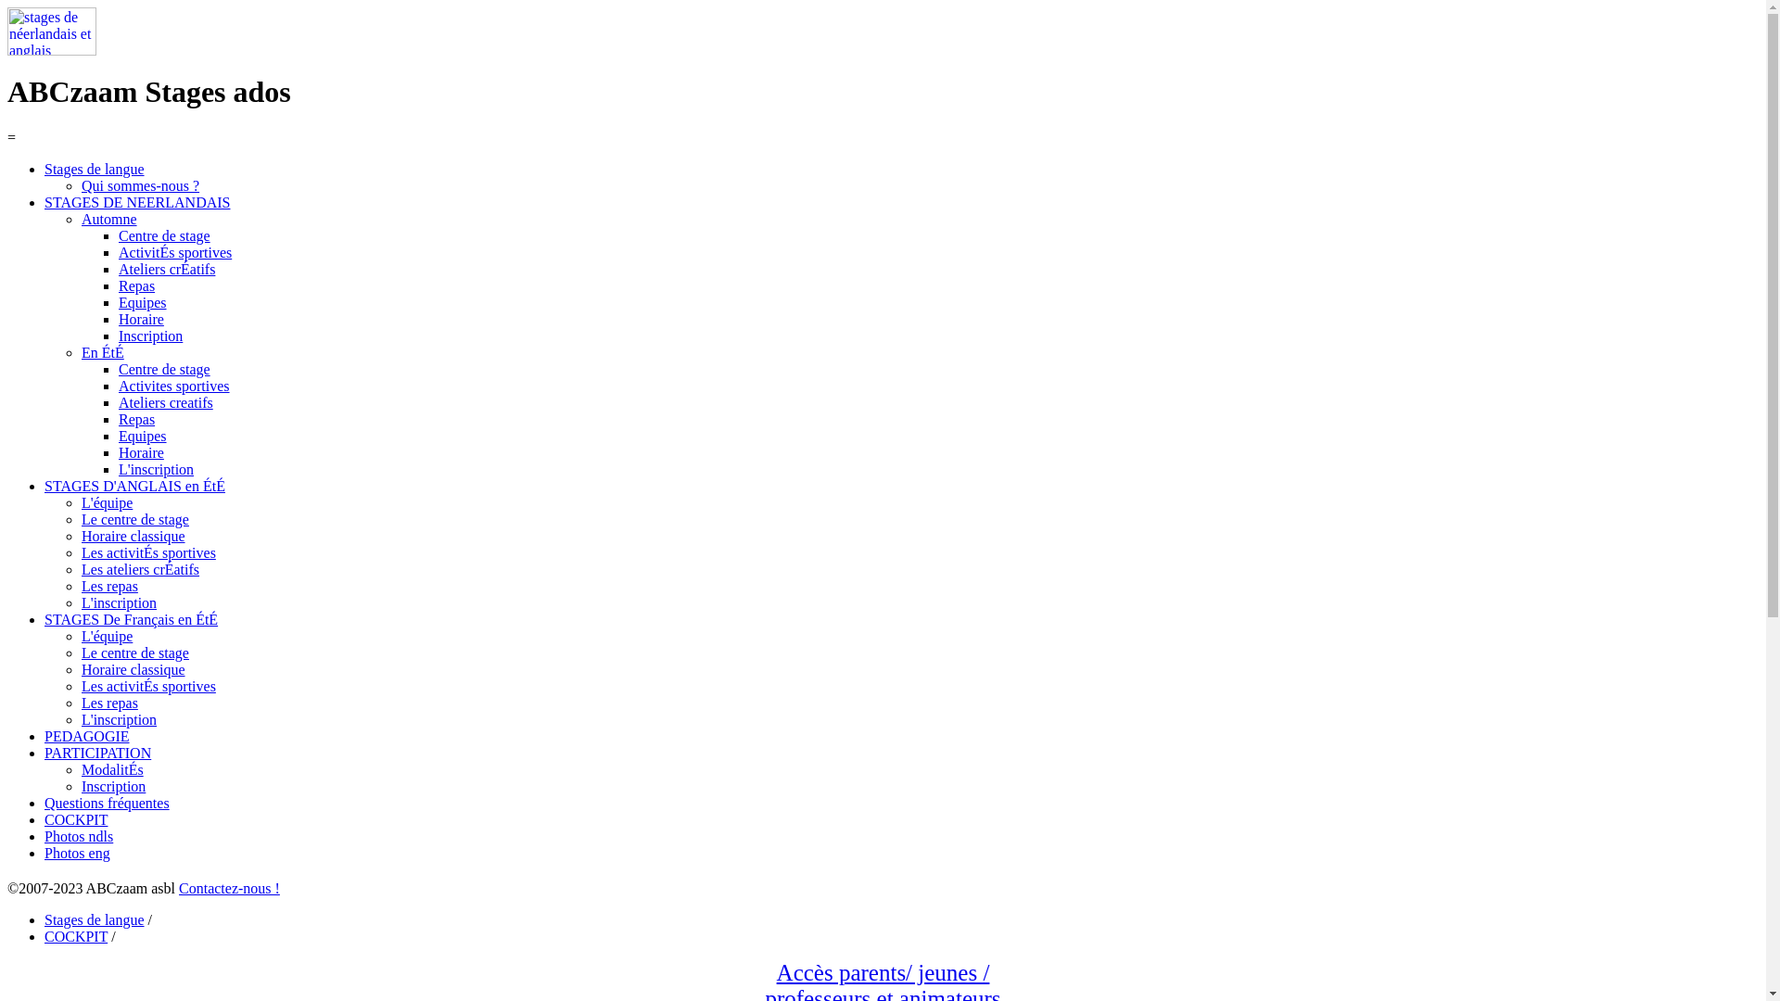  What do you see at coordinates (137, 202) in the screenshot?
I see `STAGES DE NEERLANDAIS` at bounding box center [137, 202].